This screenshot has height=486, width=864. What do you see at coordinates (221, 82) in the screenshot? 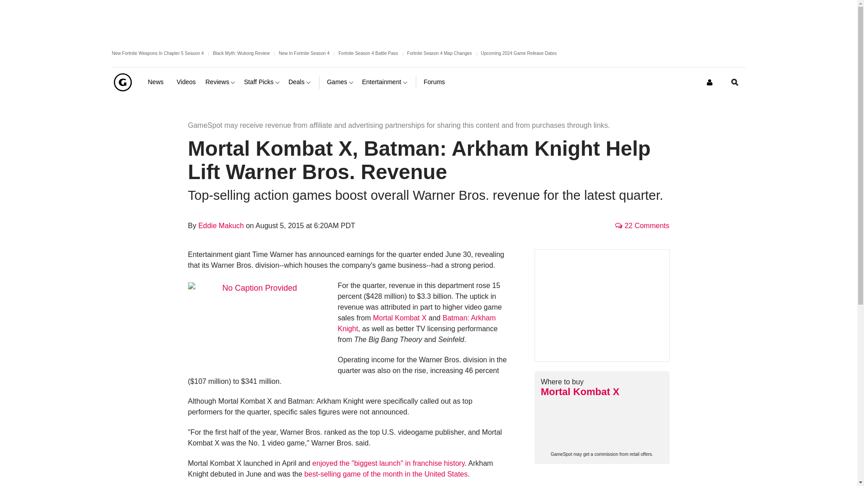
I see `Reviews` at bounding box center [221, 82].